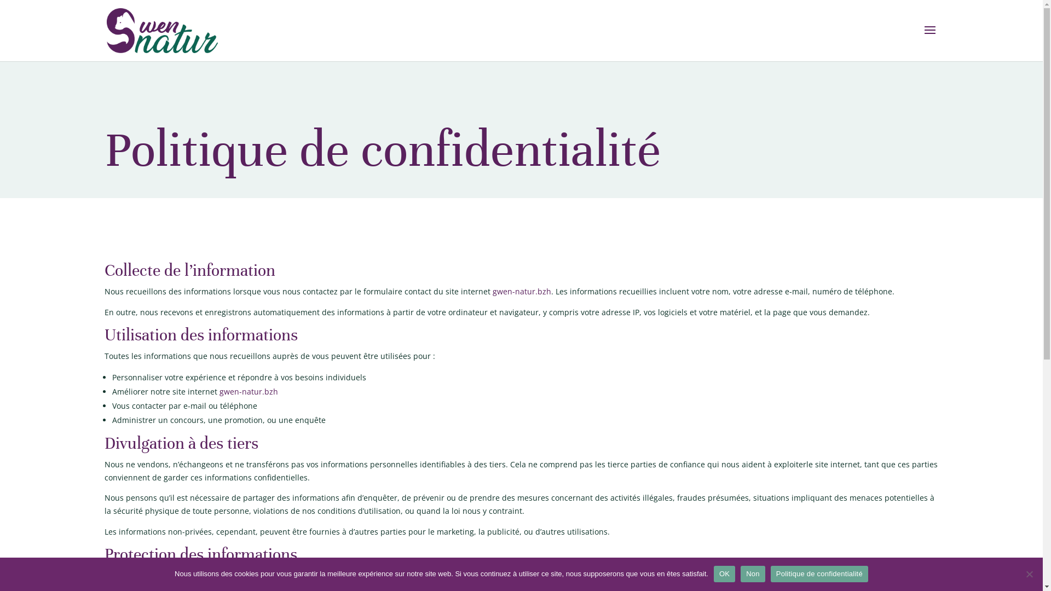  Describe the element at coordinates (725, 574) in the screenshot. I see `OK` at that location.